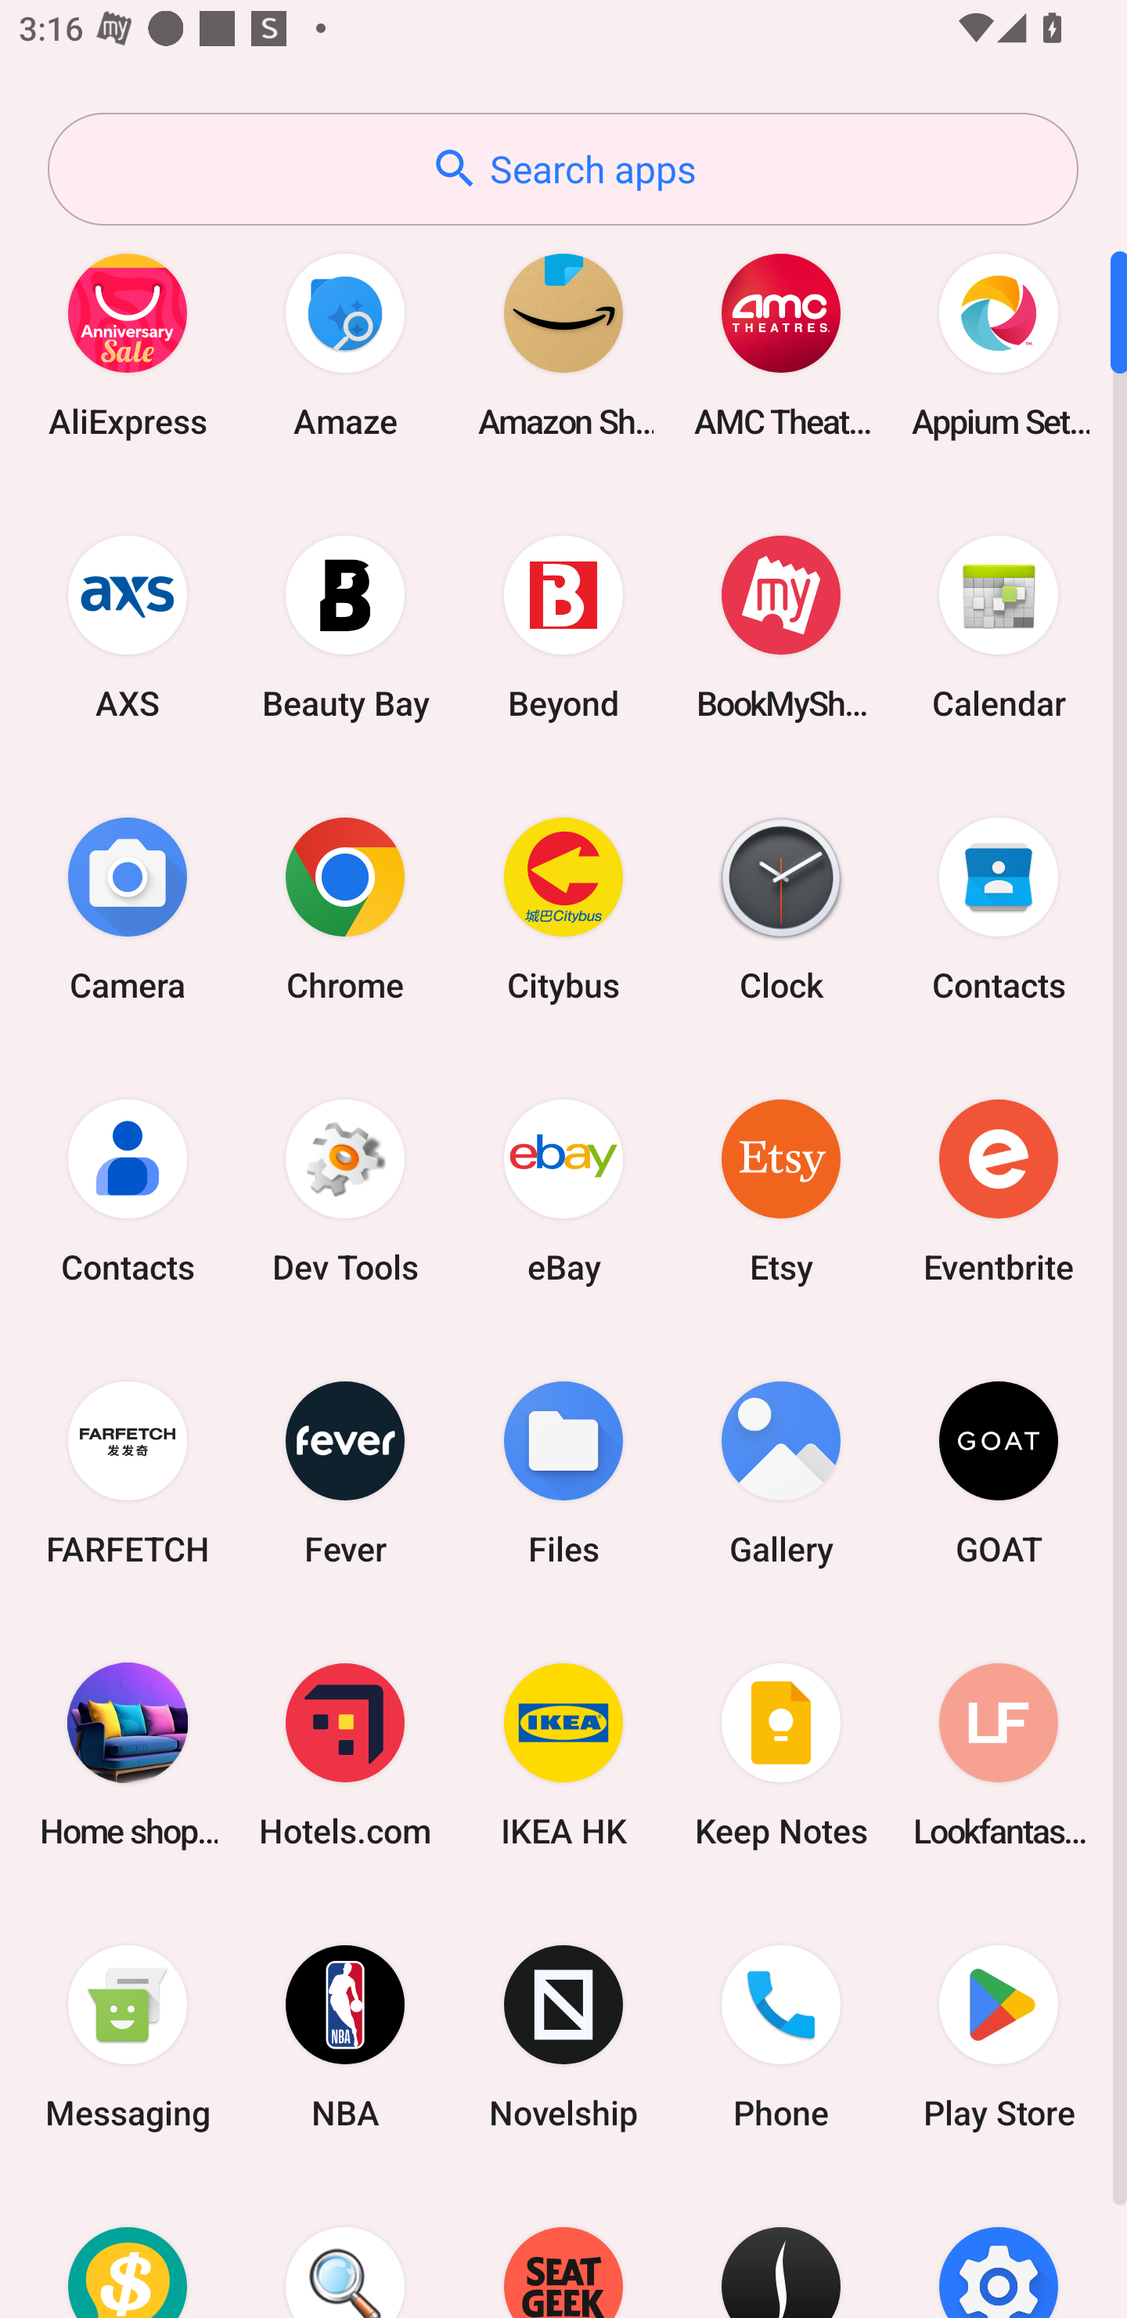 This screenshot has height=2318, width=1127. I want to click on Sephora, so click(781, 2248).